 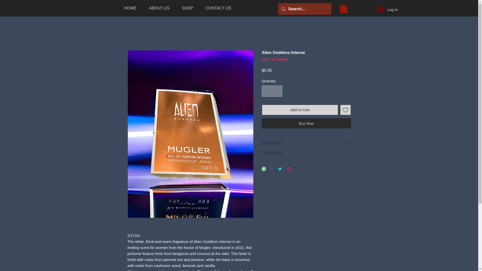 What do you see at coordinates (130, 8) in the screenshot?
I see `HOME` at bounding box center [130, 8].